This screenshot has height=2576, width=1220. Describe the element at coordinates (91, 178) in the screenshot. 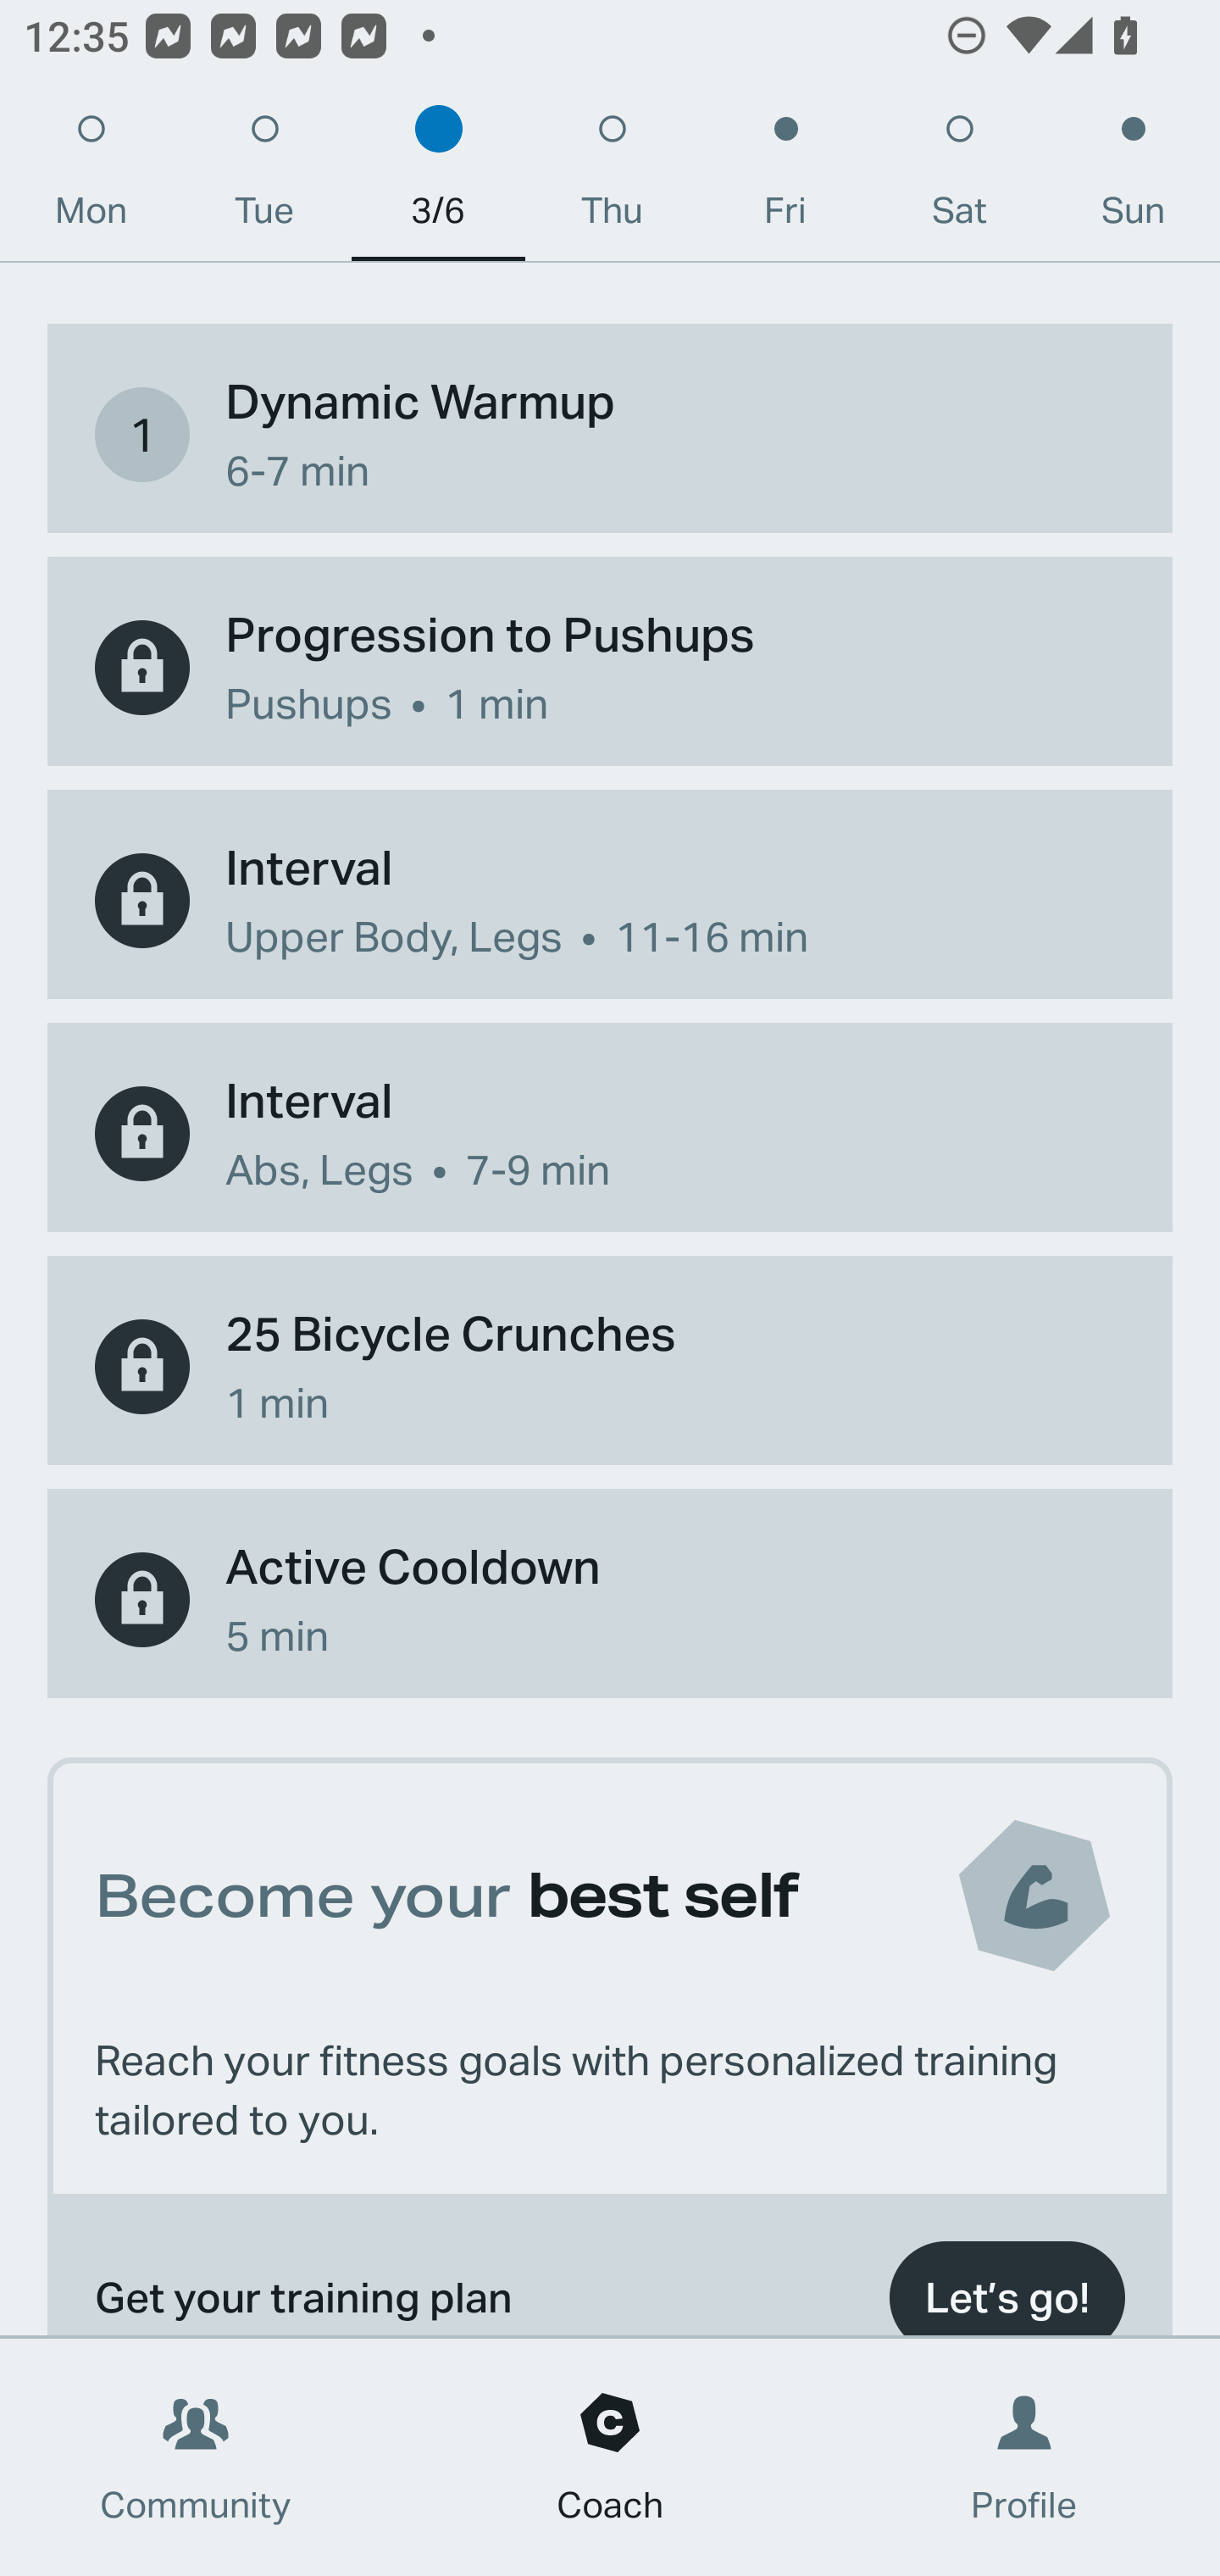

I see `Mon` at that location.